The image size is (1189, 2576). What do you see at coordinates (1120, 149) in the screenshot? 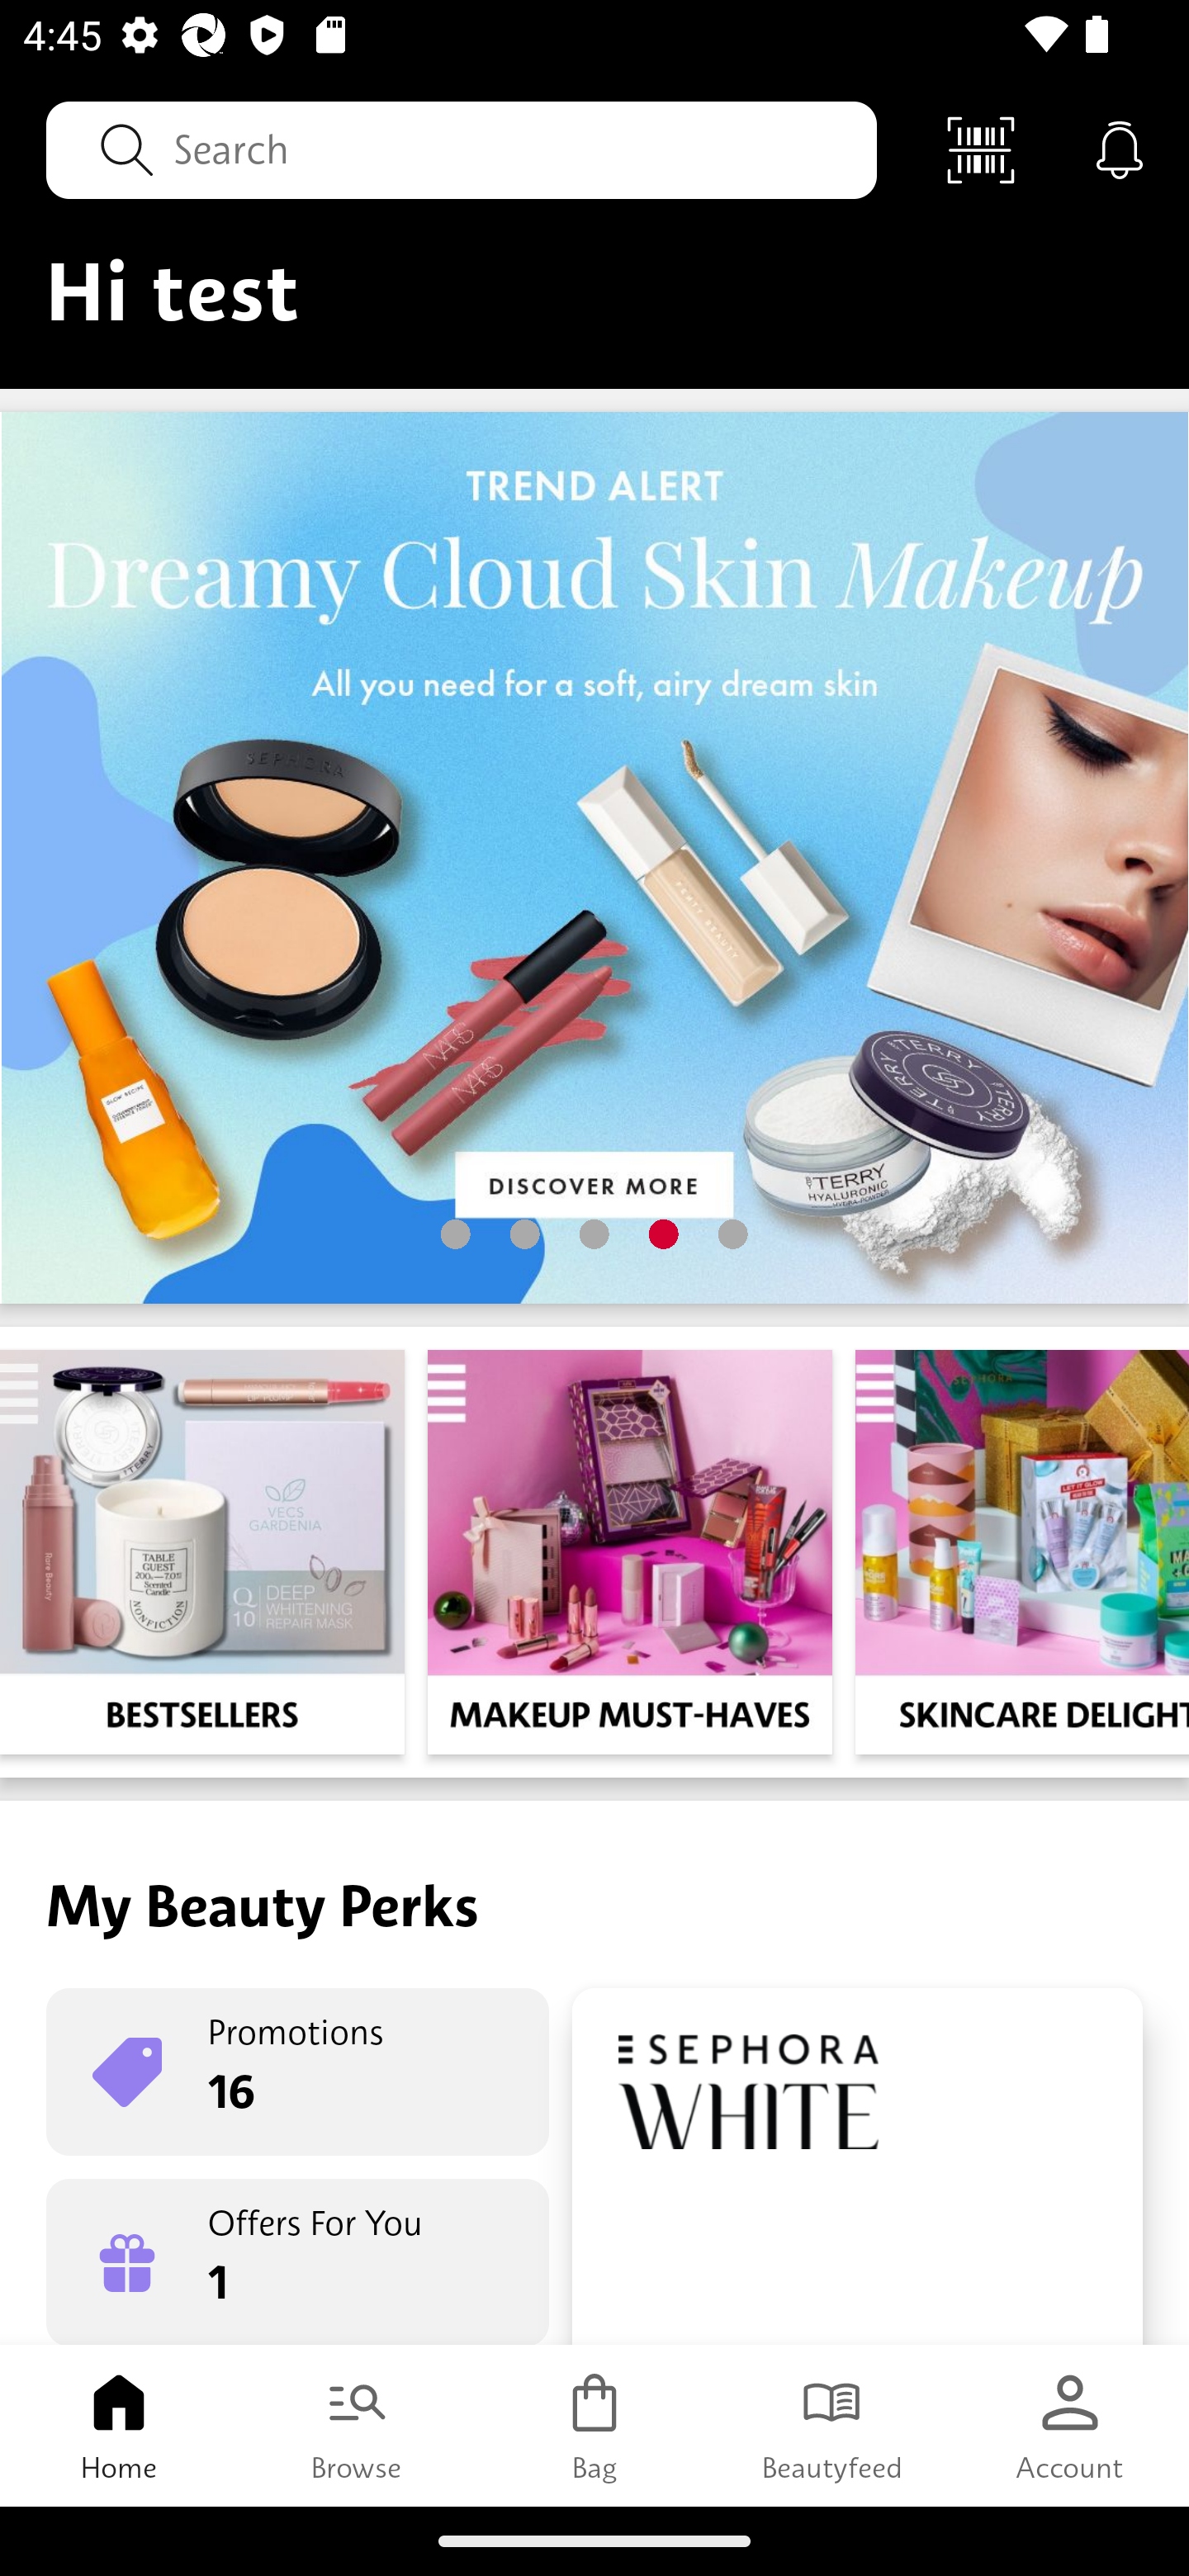
I see `Notifications` at bounding box center [1120, 149].